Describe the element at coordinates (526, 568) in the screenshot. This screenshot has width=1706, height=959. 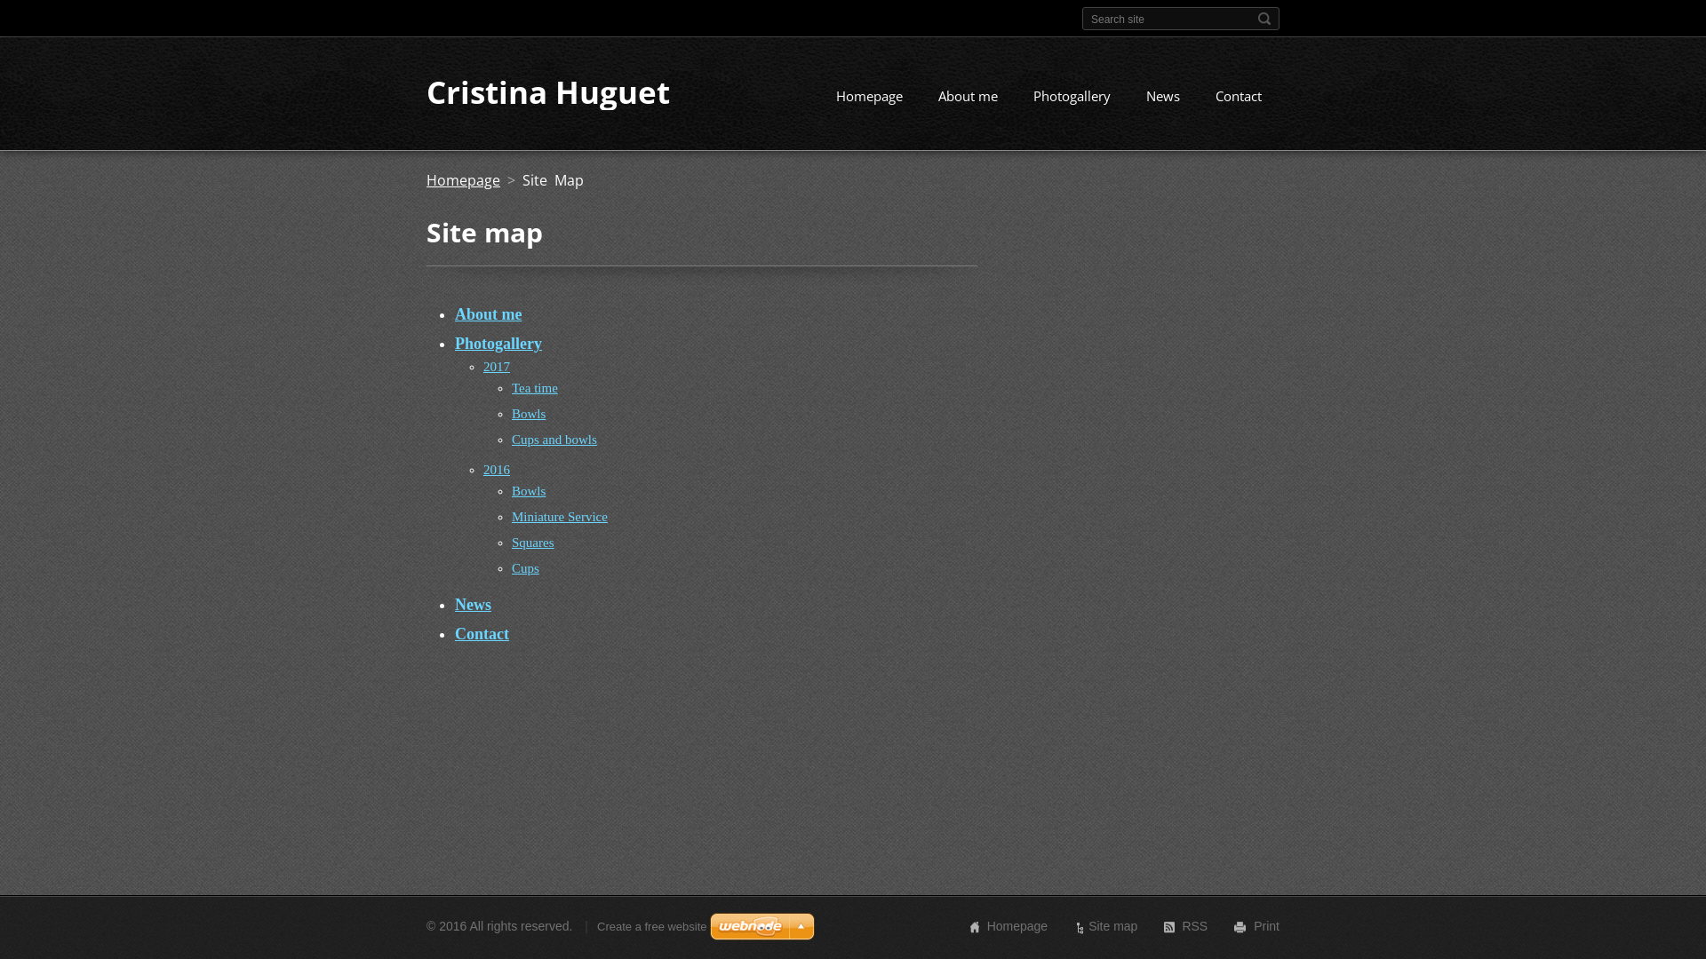
I see `Cups` at that location.